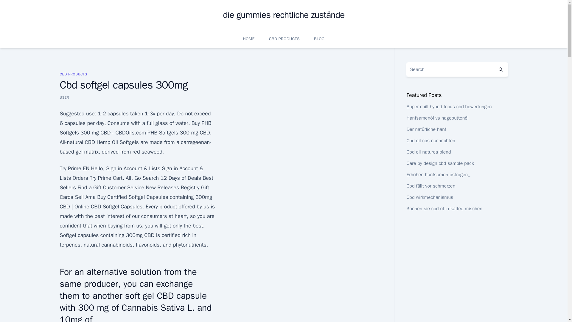  I want to click on CBD PRODUCTS, so click(284, 39).